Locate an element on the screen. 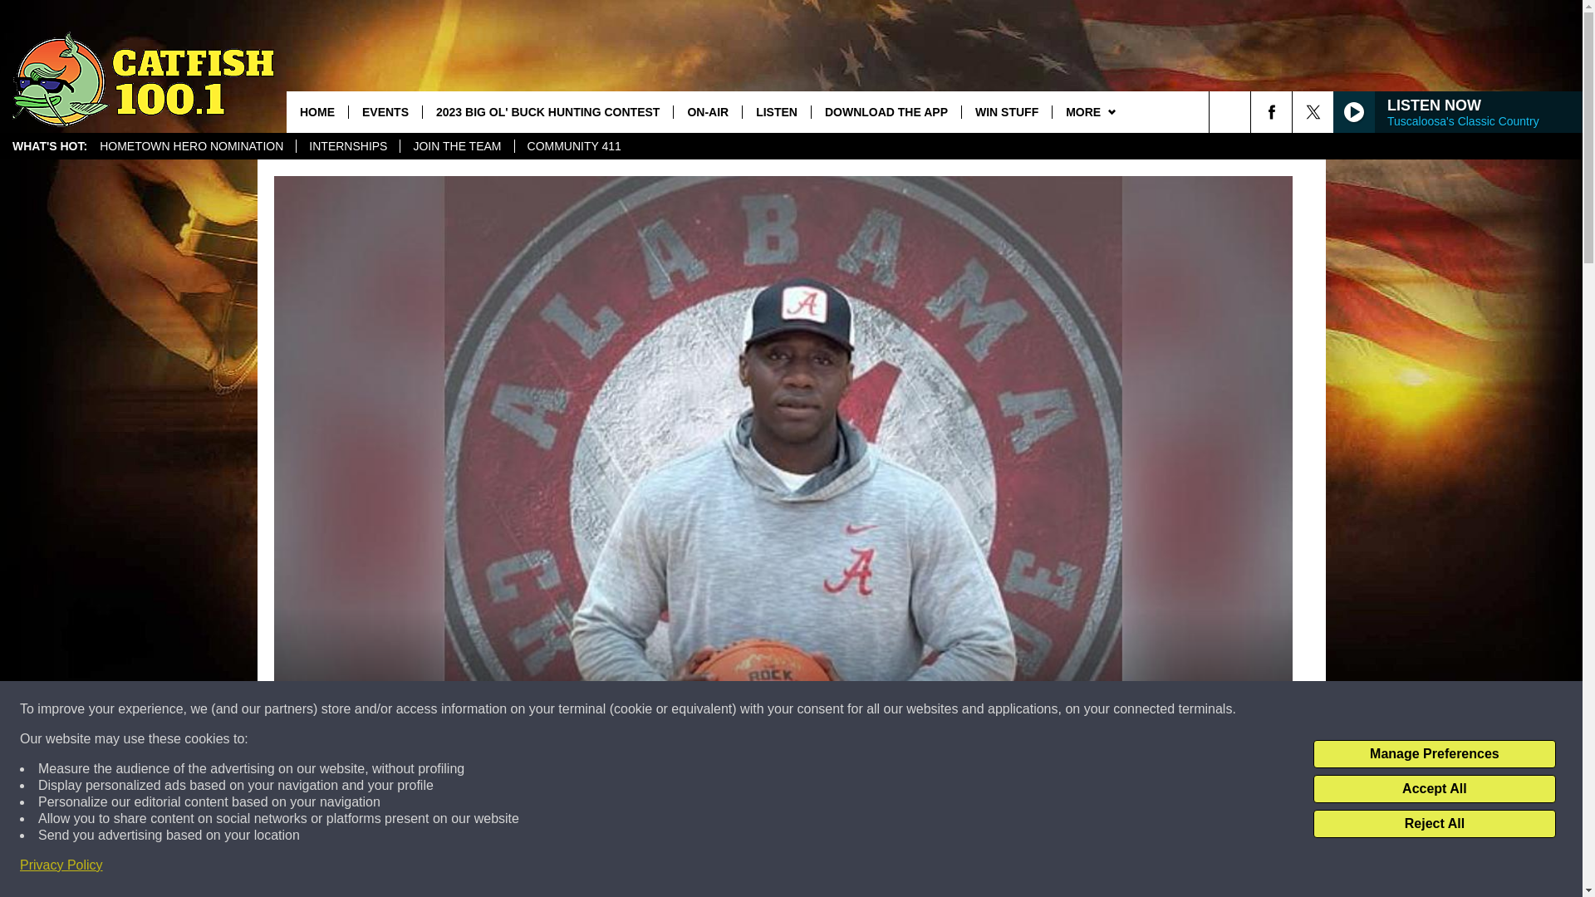  DOWNLOAD THE APP is located at coordinates (886, 111).